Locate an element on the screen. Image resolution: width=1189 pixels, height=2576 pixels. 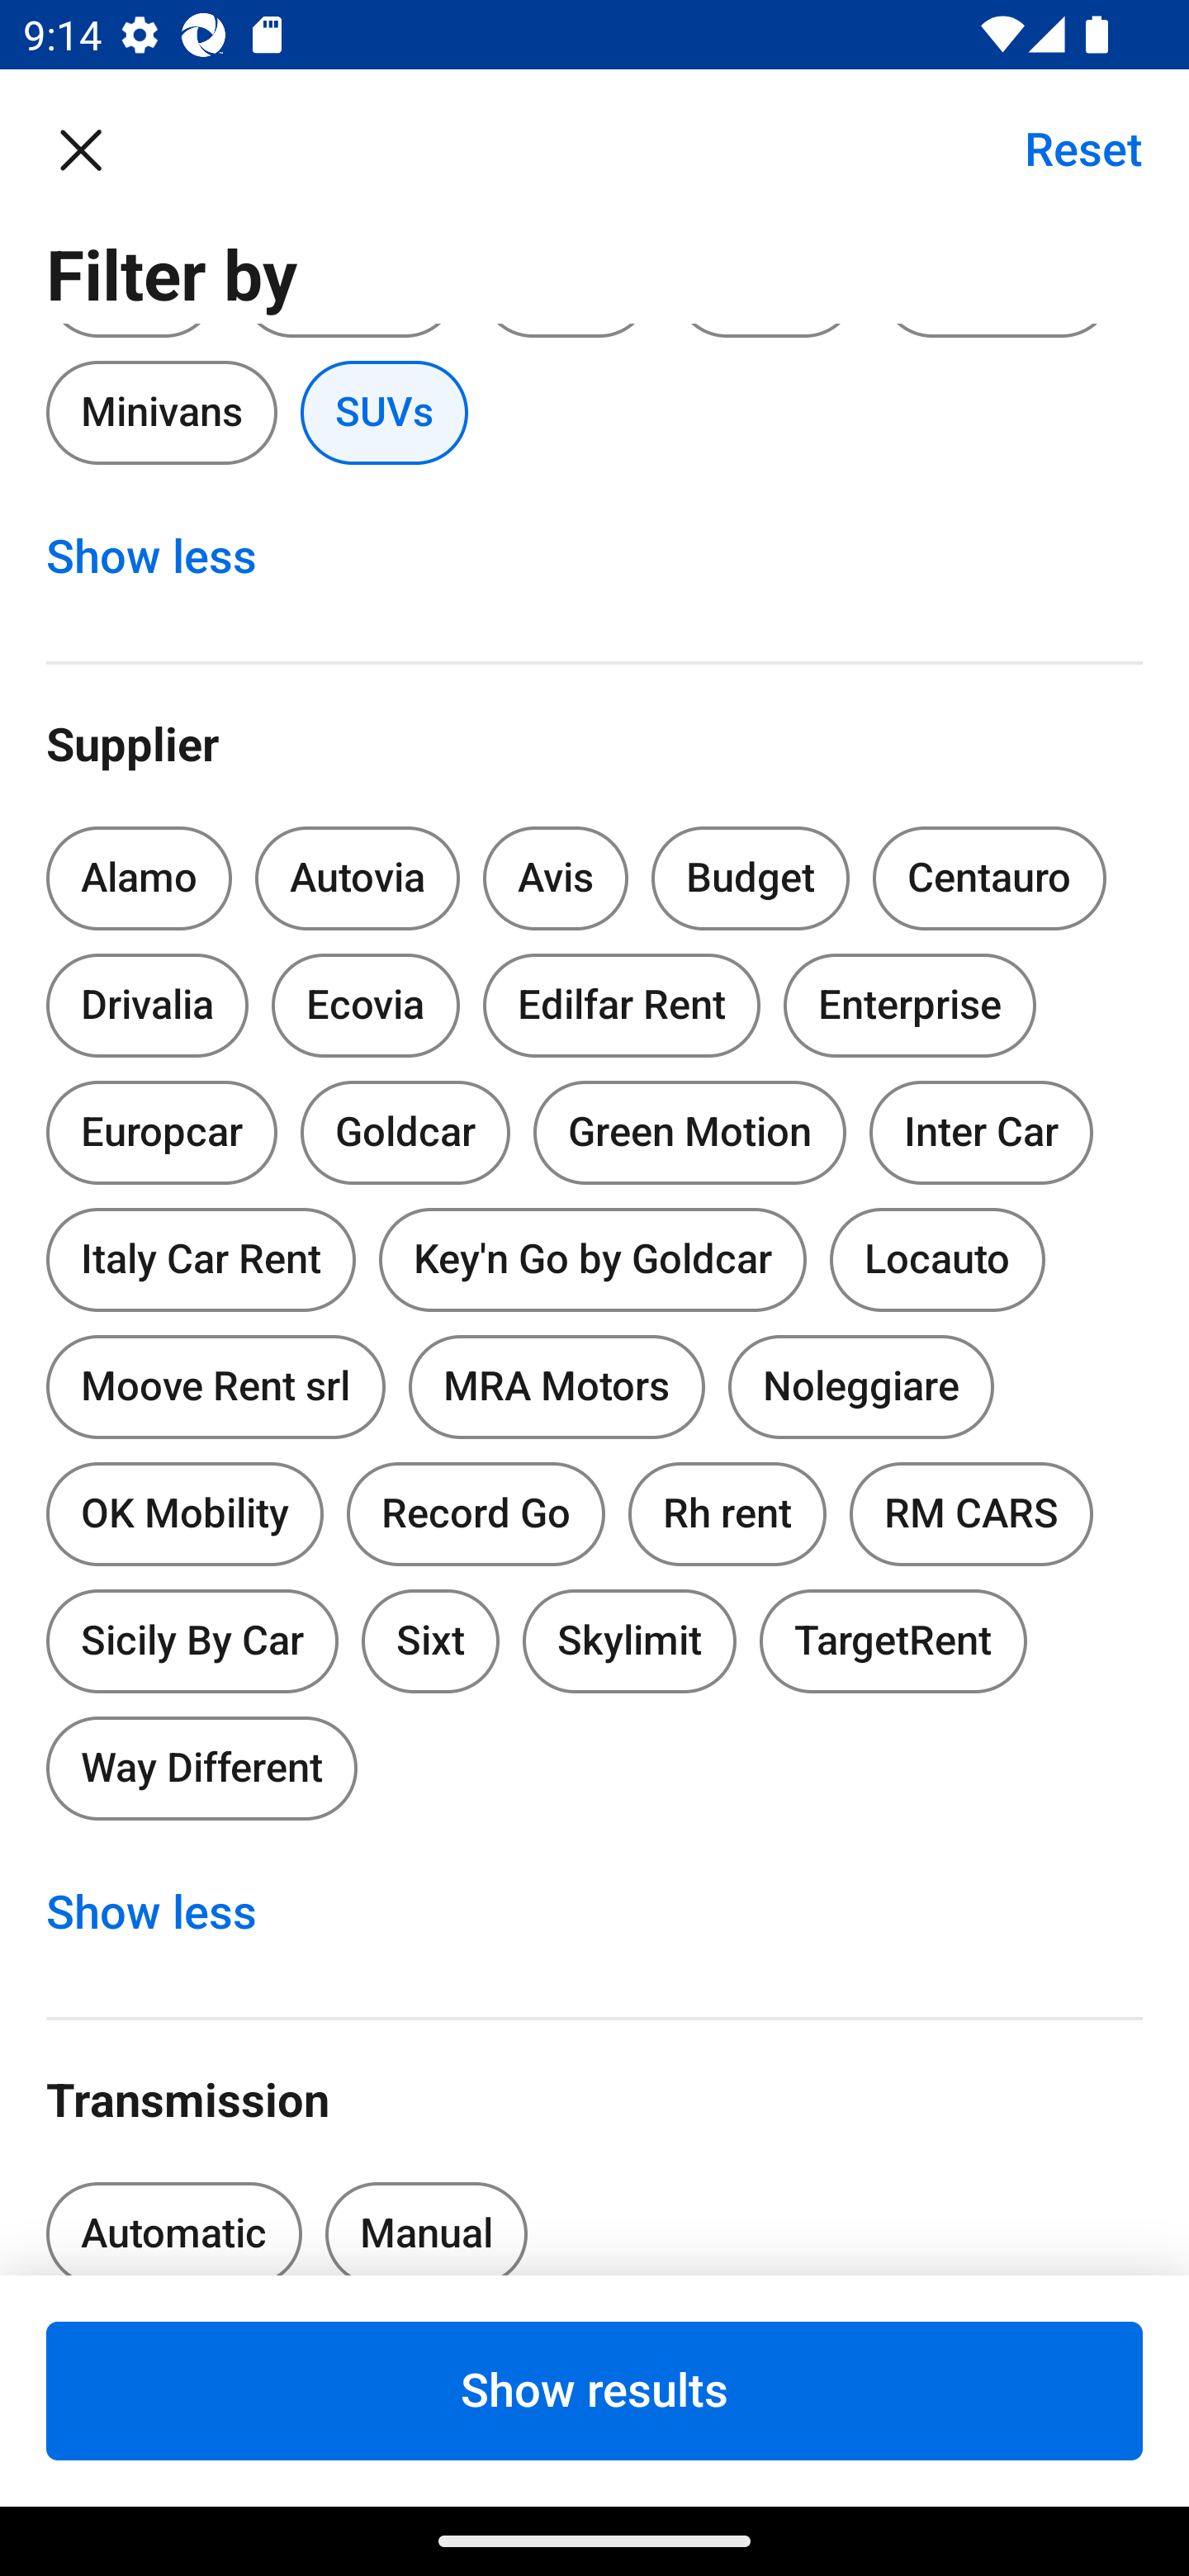
Rh rent is located at coordinates (727, 1514).